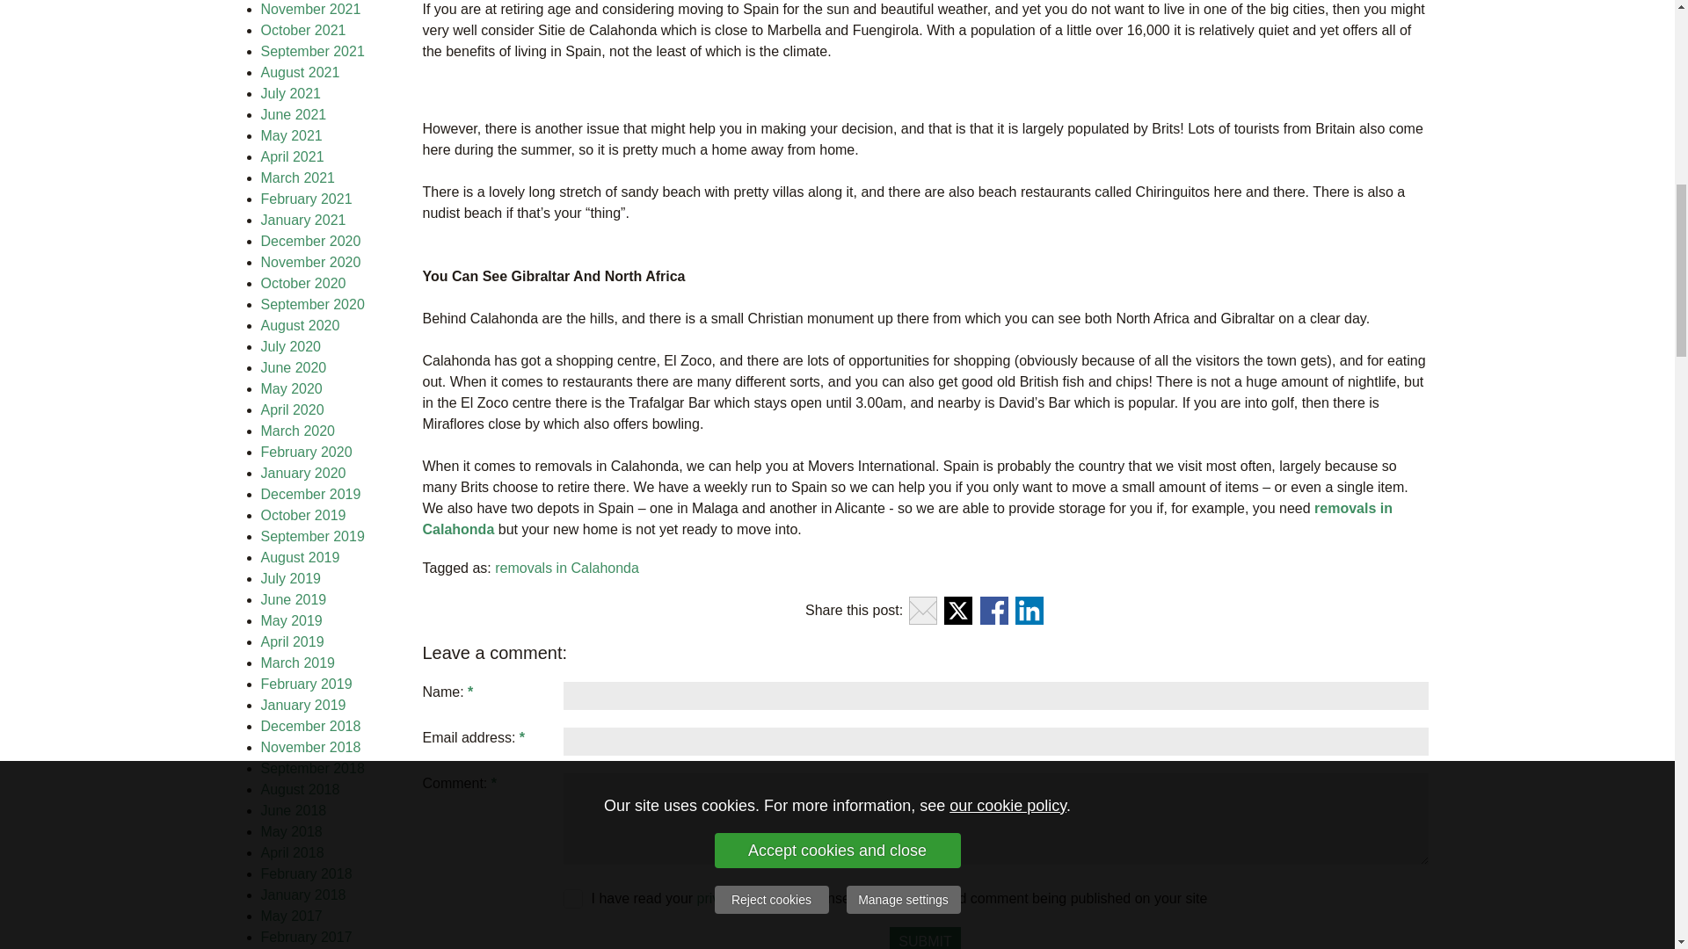 The image size is (1688, 949). What do you see at coordinates (909, 518) in the screenshot?
I see `removals in Calahonda` at bounding box center [909, 518].